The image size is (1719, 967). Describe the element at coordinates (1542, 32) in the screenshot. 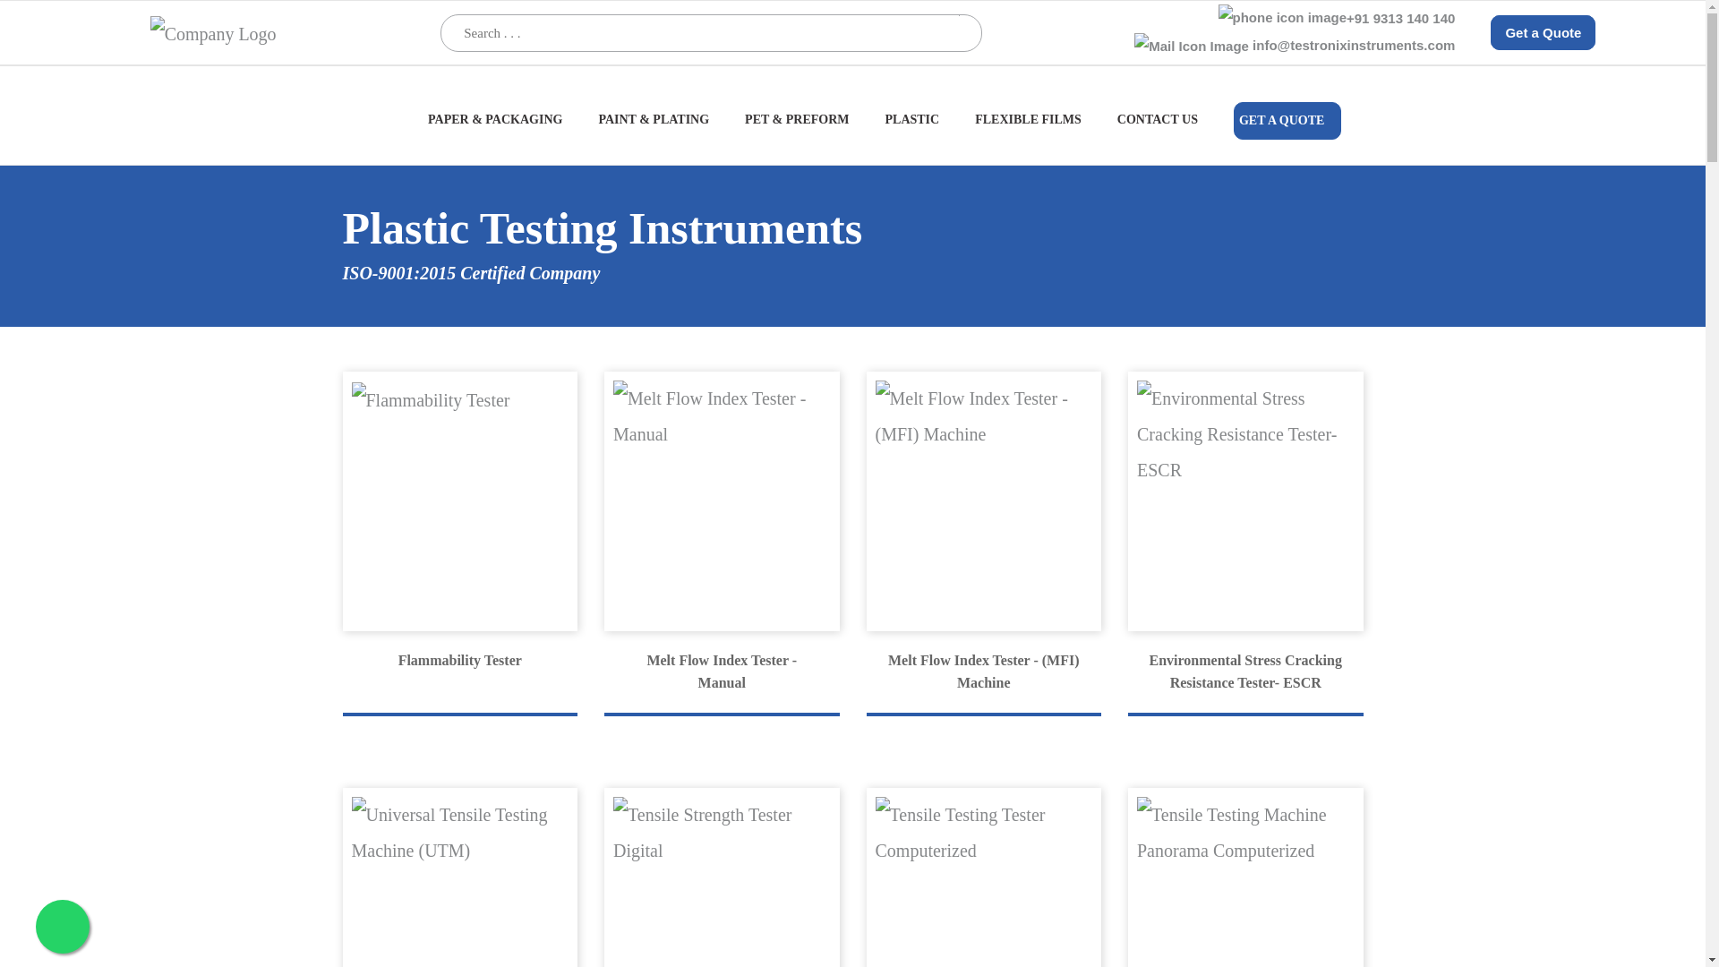

I see `Get a Quote` at that location.